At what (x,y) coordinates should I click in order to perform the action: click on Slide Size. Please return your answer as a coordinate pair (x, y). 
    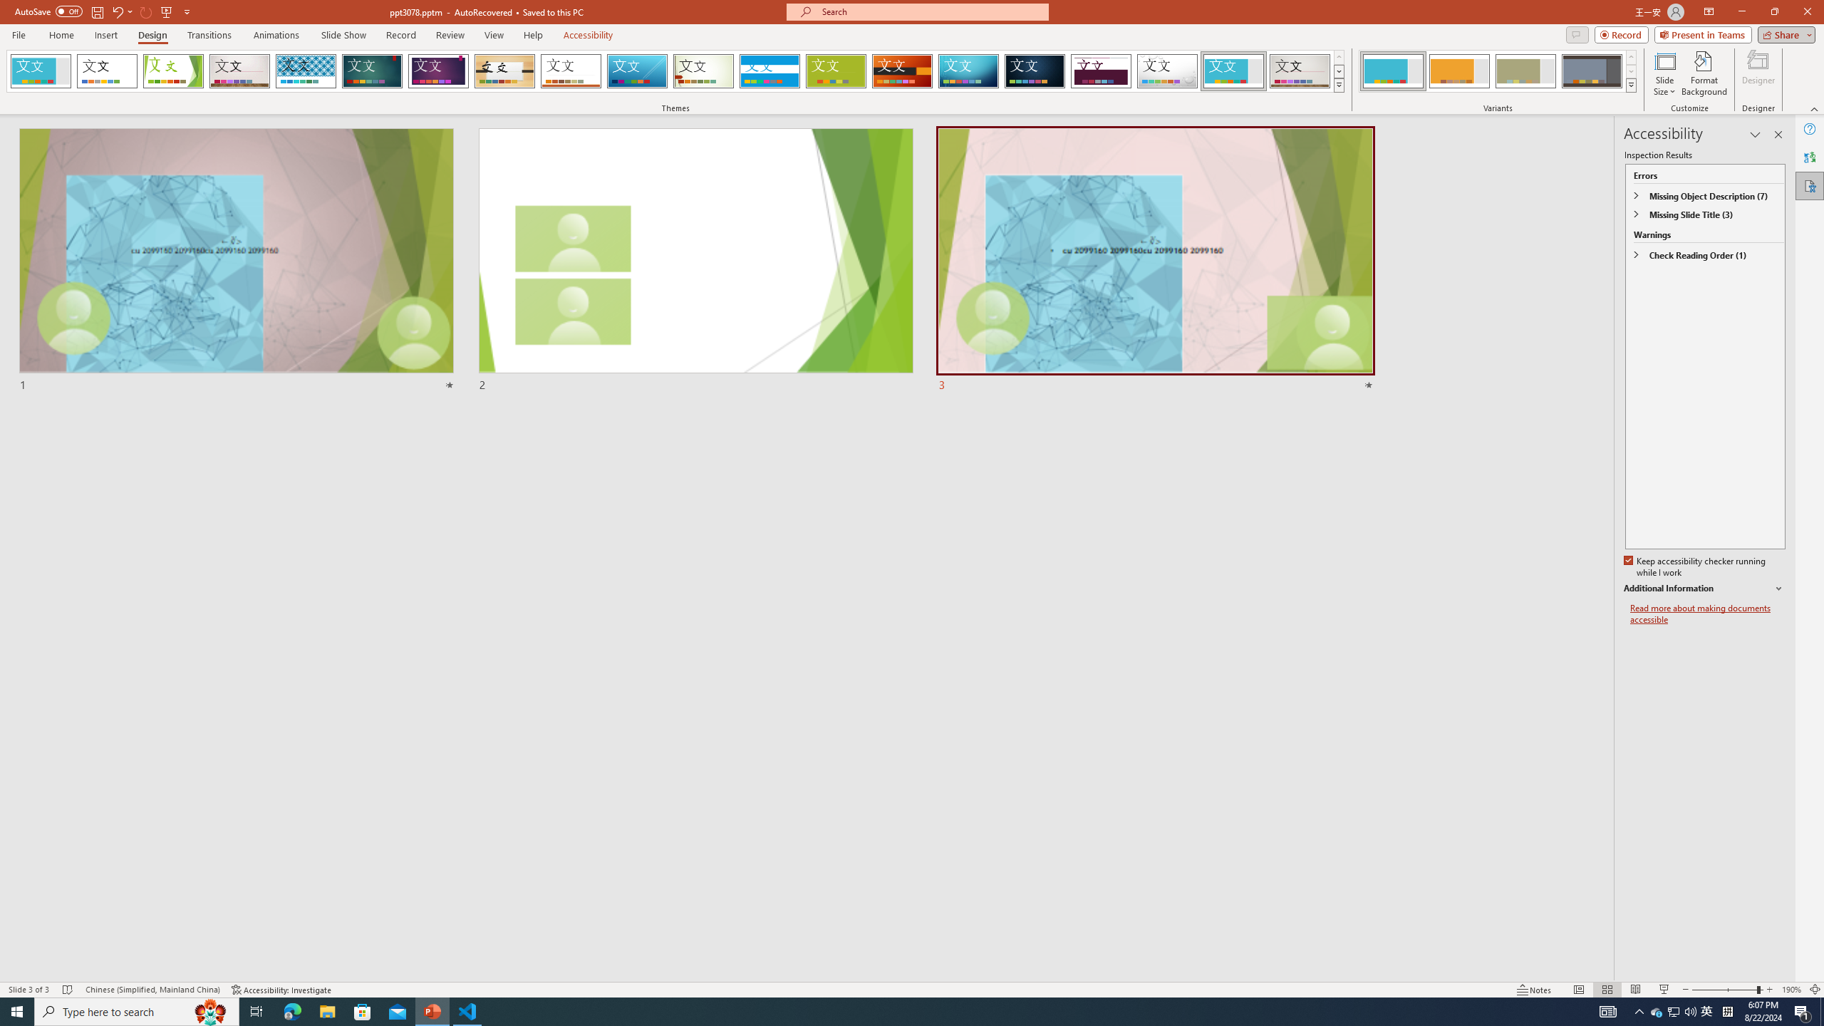
    Looking at the image, I should click on (1664, 73).